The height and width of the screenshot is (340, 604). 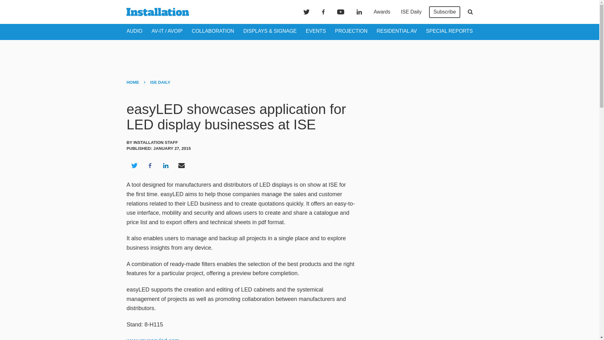 I want to click on COLLABORATION, so click(x=213, y=31).